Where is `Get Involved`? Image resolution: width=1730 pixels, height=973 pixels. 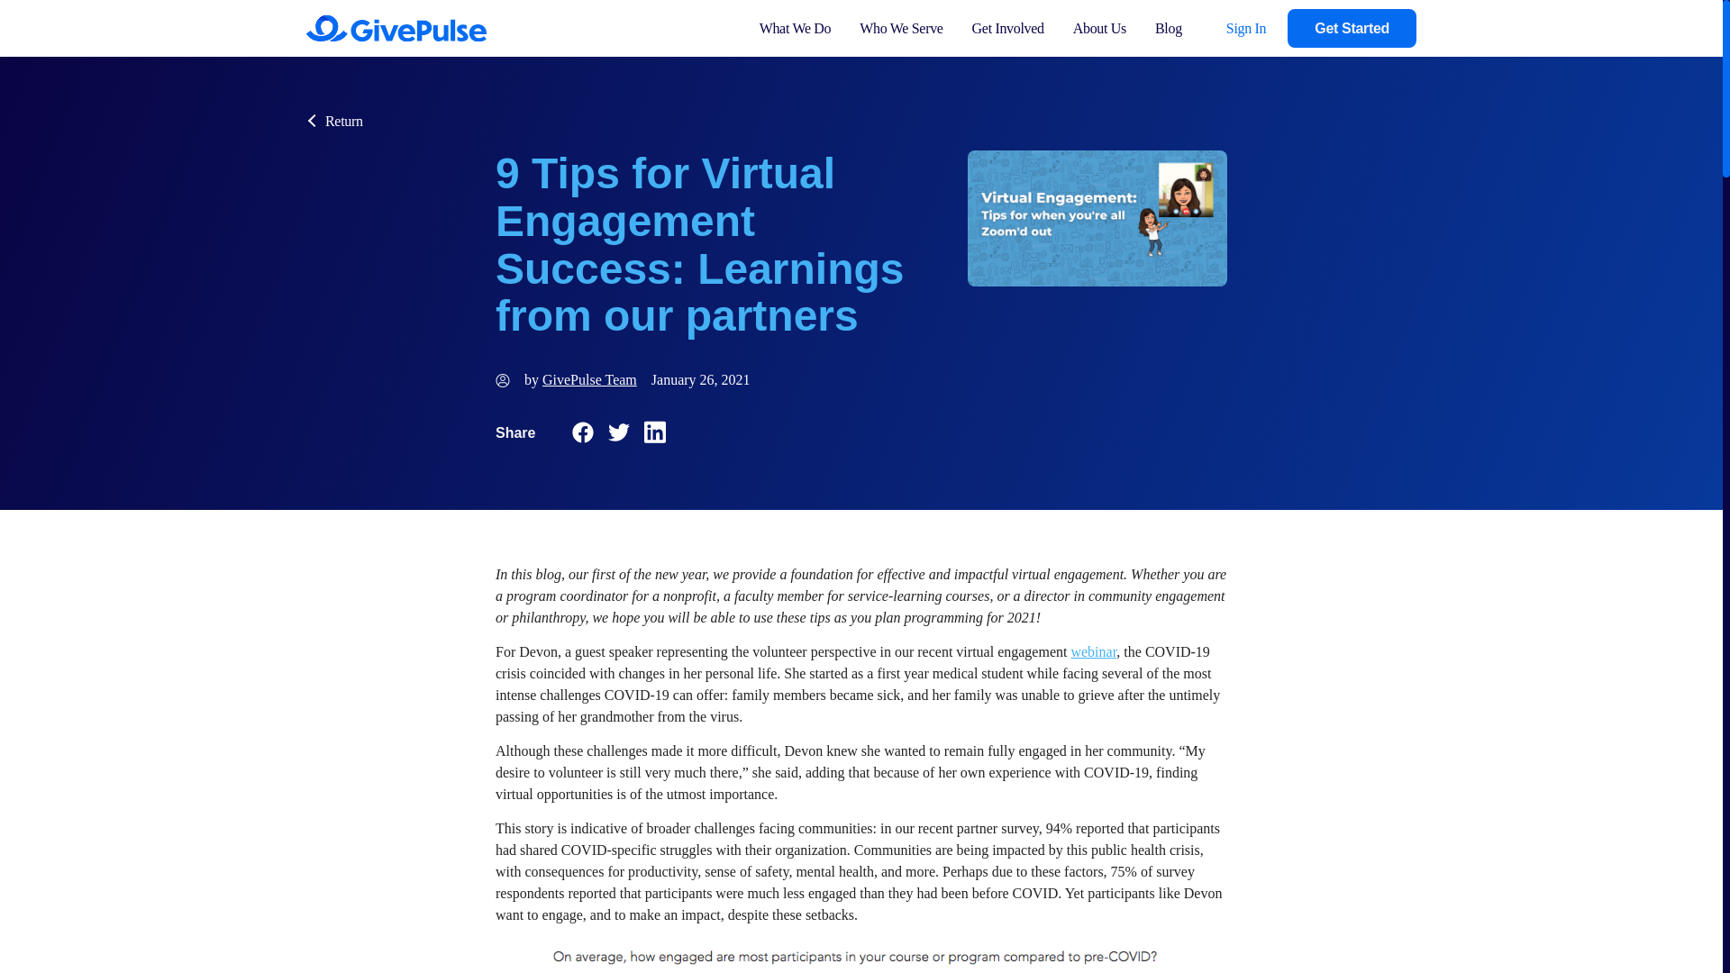
Get Involved is located at coordinates (1008, 28).